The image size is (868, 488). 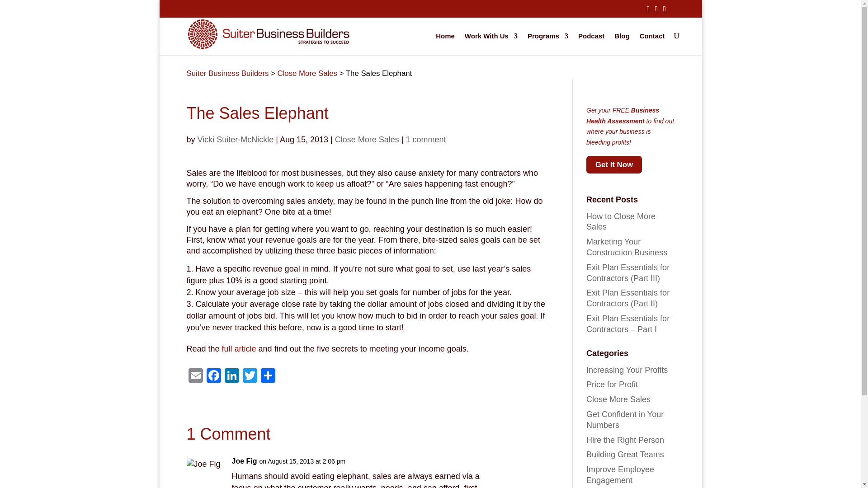 What do you see at coordinates (548, 43) in the screenshot?
I see `Programs` at bounding box center [548, 43].